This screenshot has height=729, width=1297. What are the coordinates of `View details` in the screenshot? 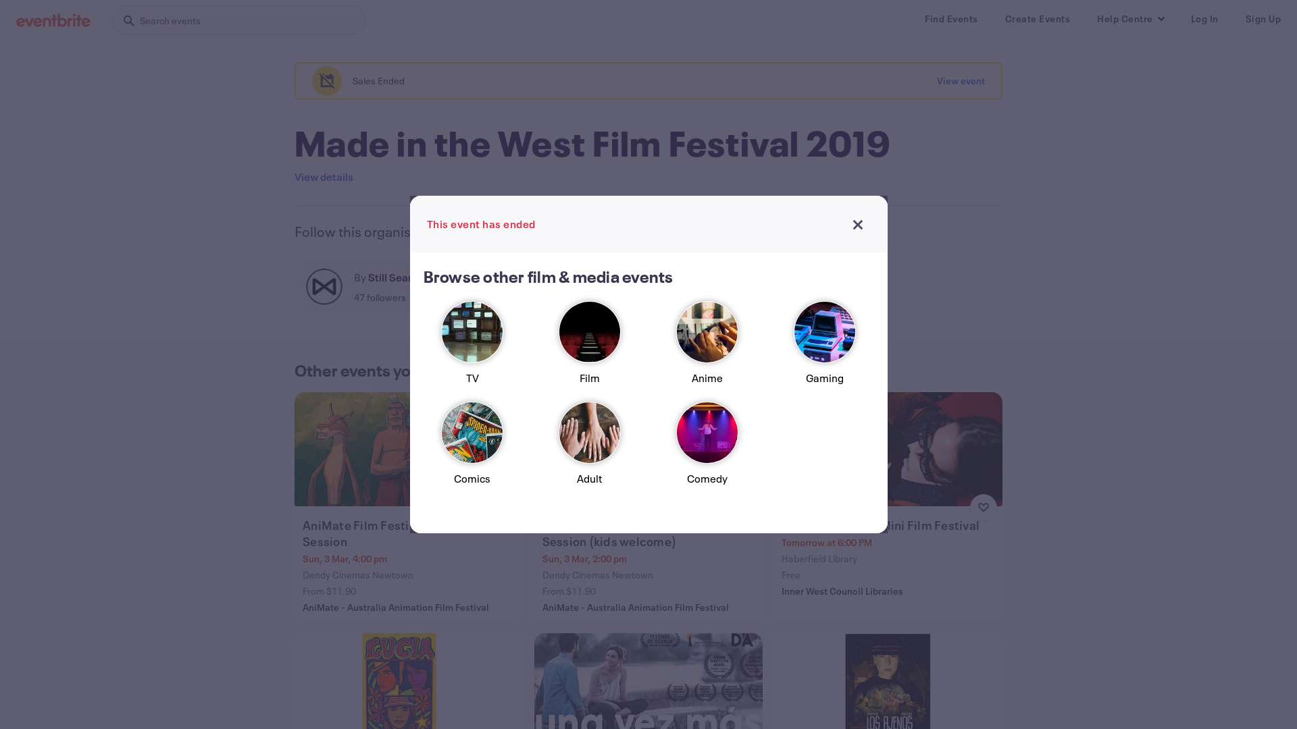 It's located at (324, 177).